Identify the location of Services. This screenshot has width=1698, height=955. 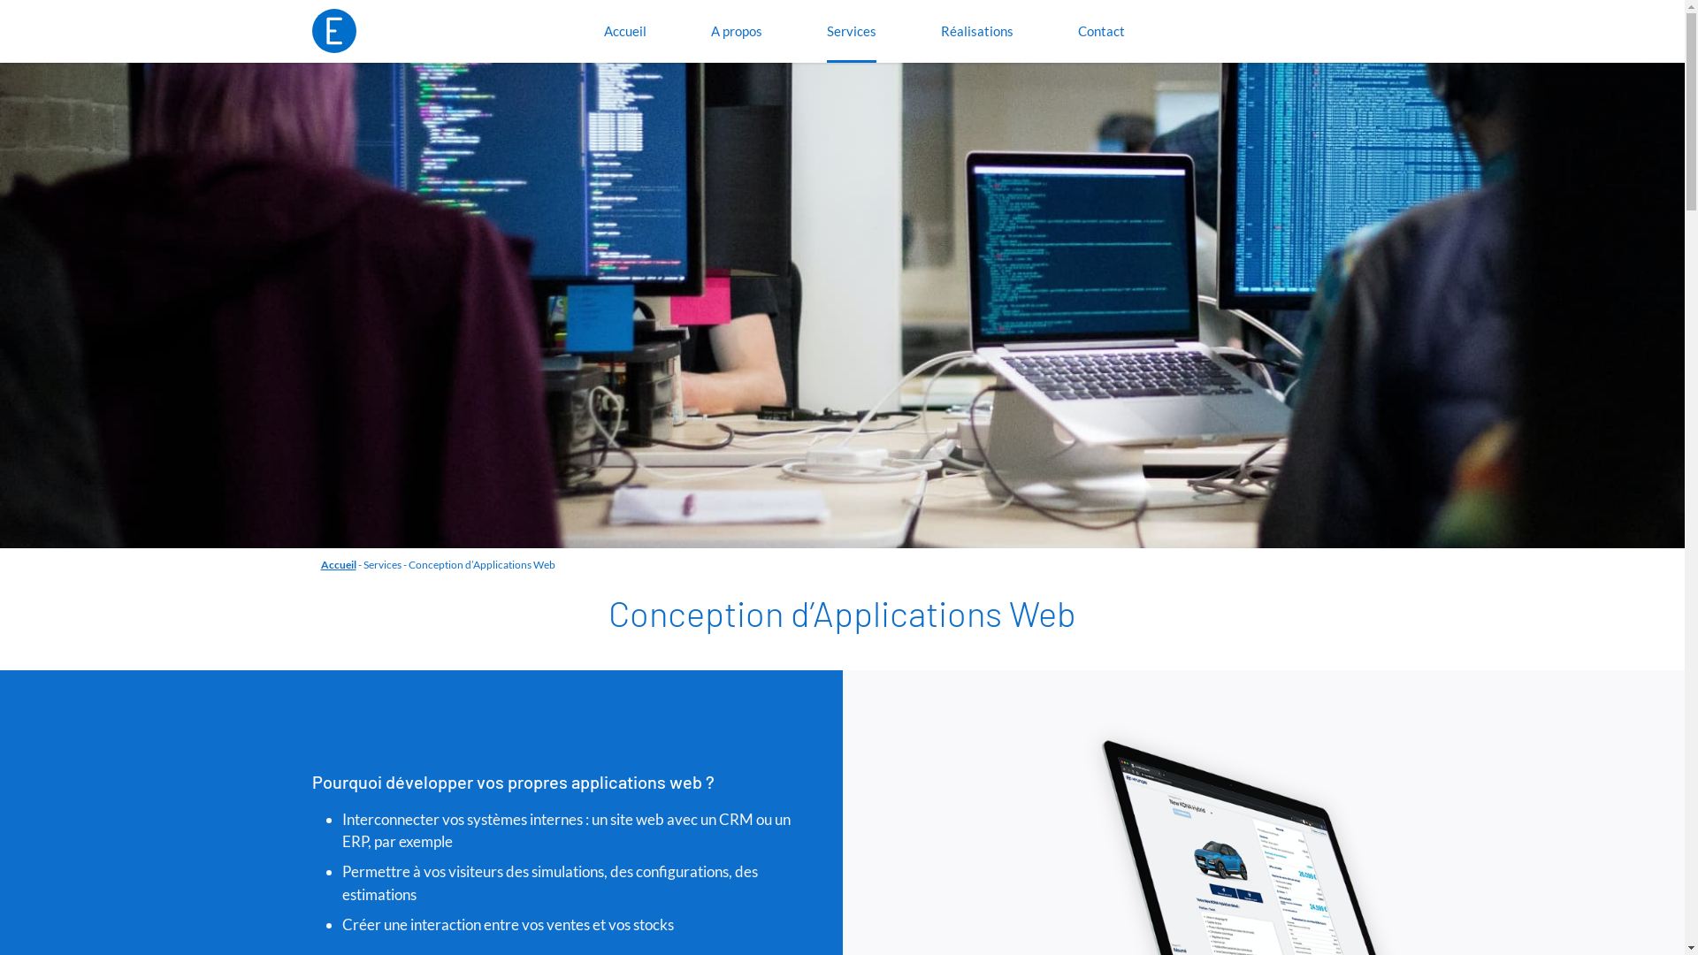
(852, 31).